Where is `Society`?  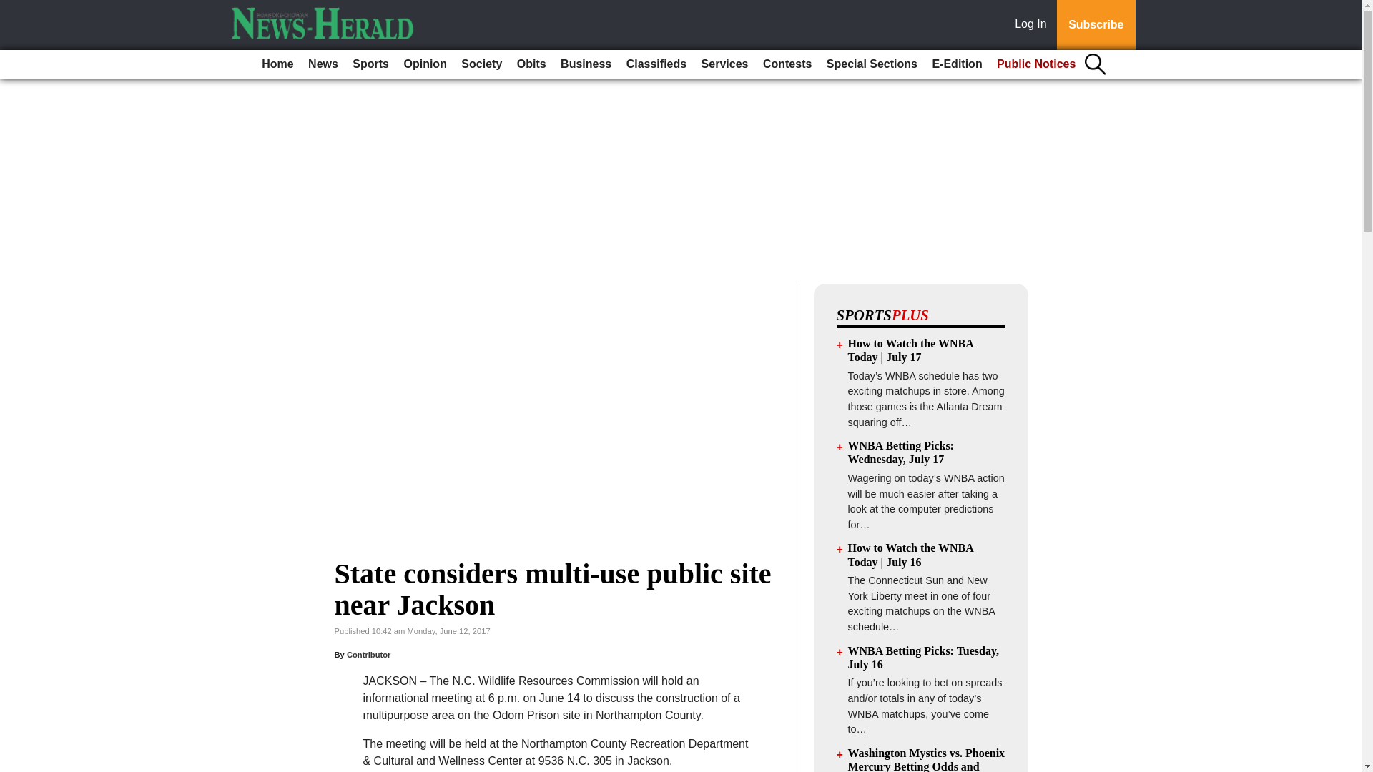 Society is located at coordinates (482, 64).